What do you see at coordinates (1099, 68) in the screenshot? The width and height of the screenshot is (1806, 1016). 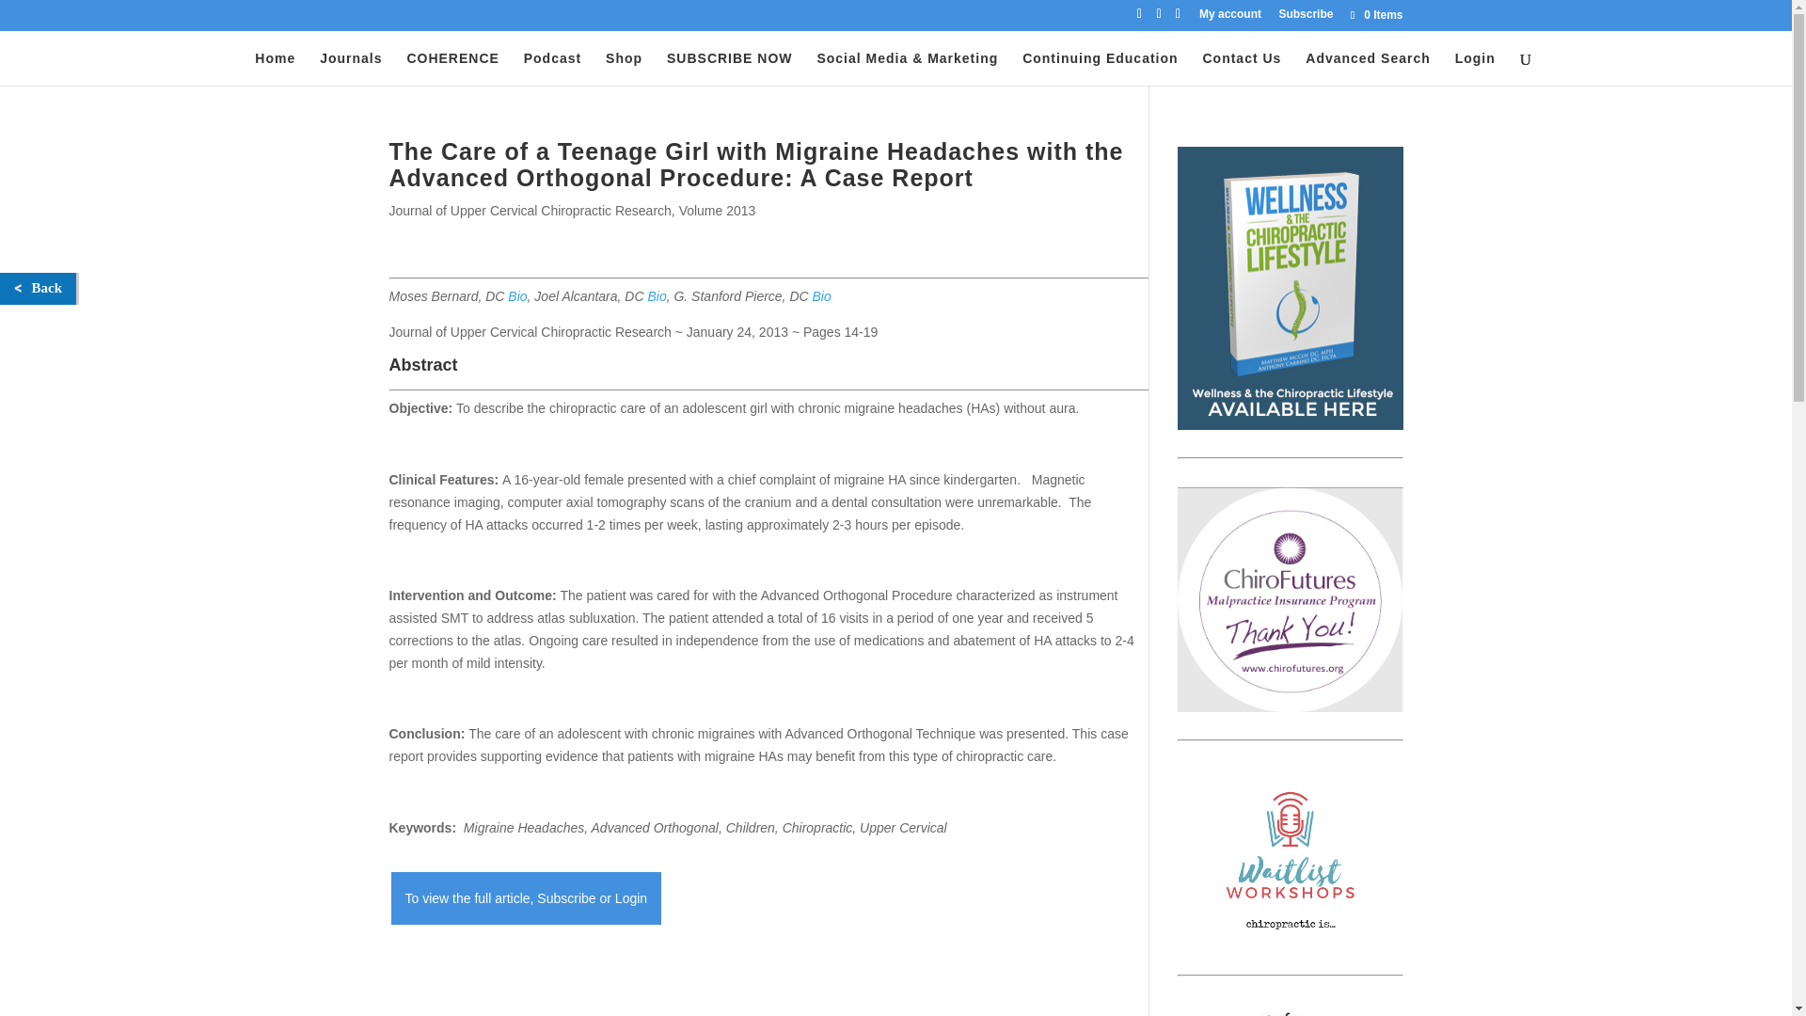 I see `Continuing Education` at bounding box center [1099, 68].